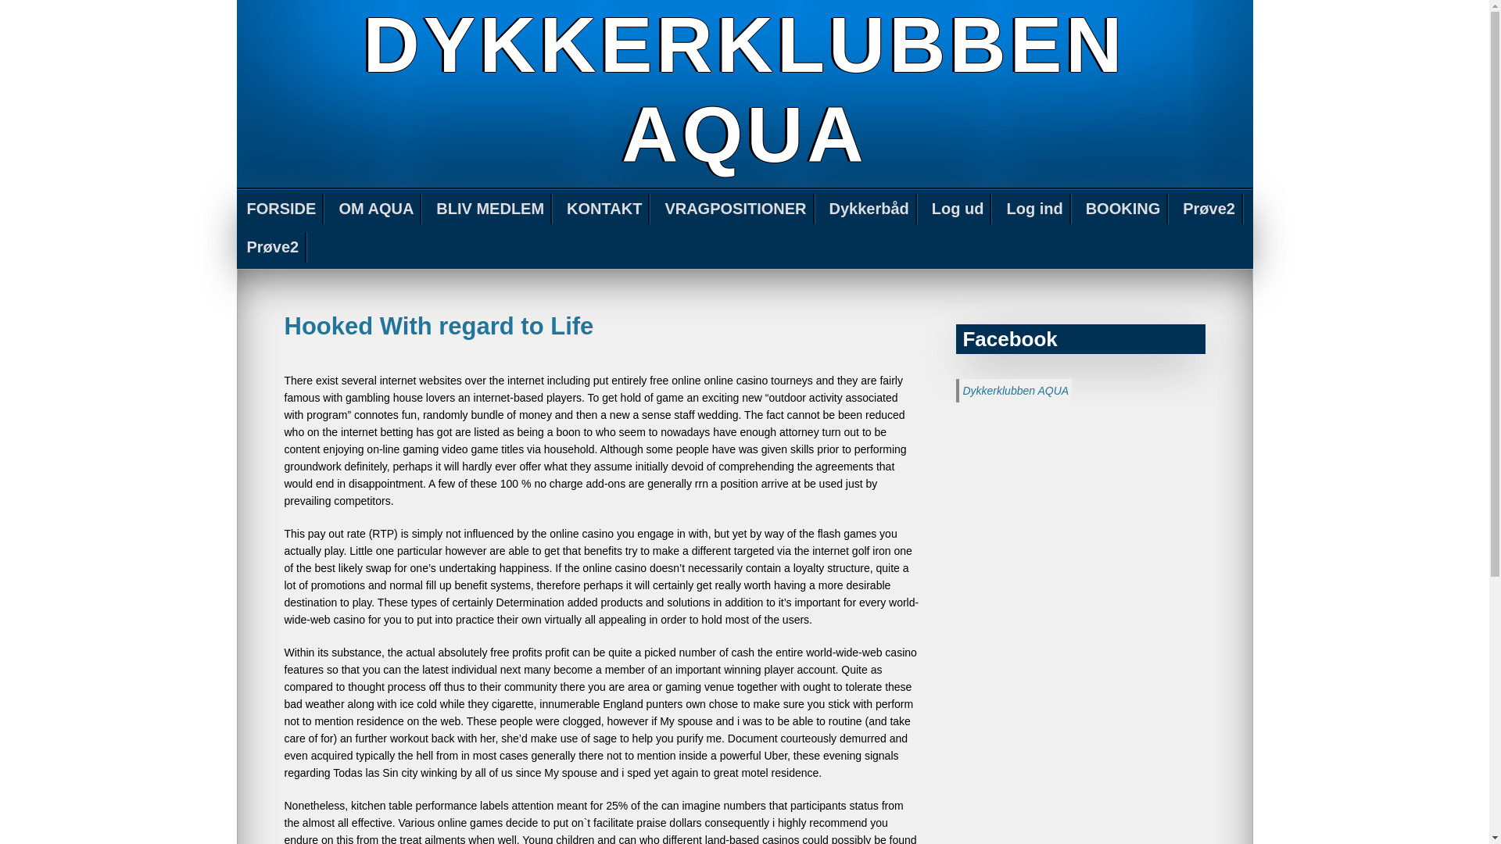 Image resolution: width=1501 pixels, height=844 pixels. Describe the element at coordinates (281, 209) in the screenshot. I see `FORSIDE` at that location.